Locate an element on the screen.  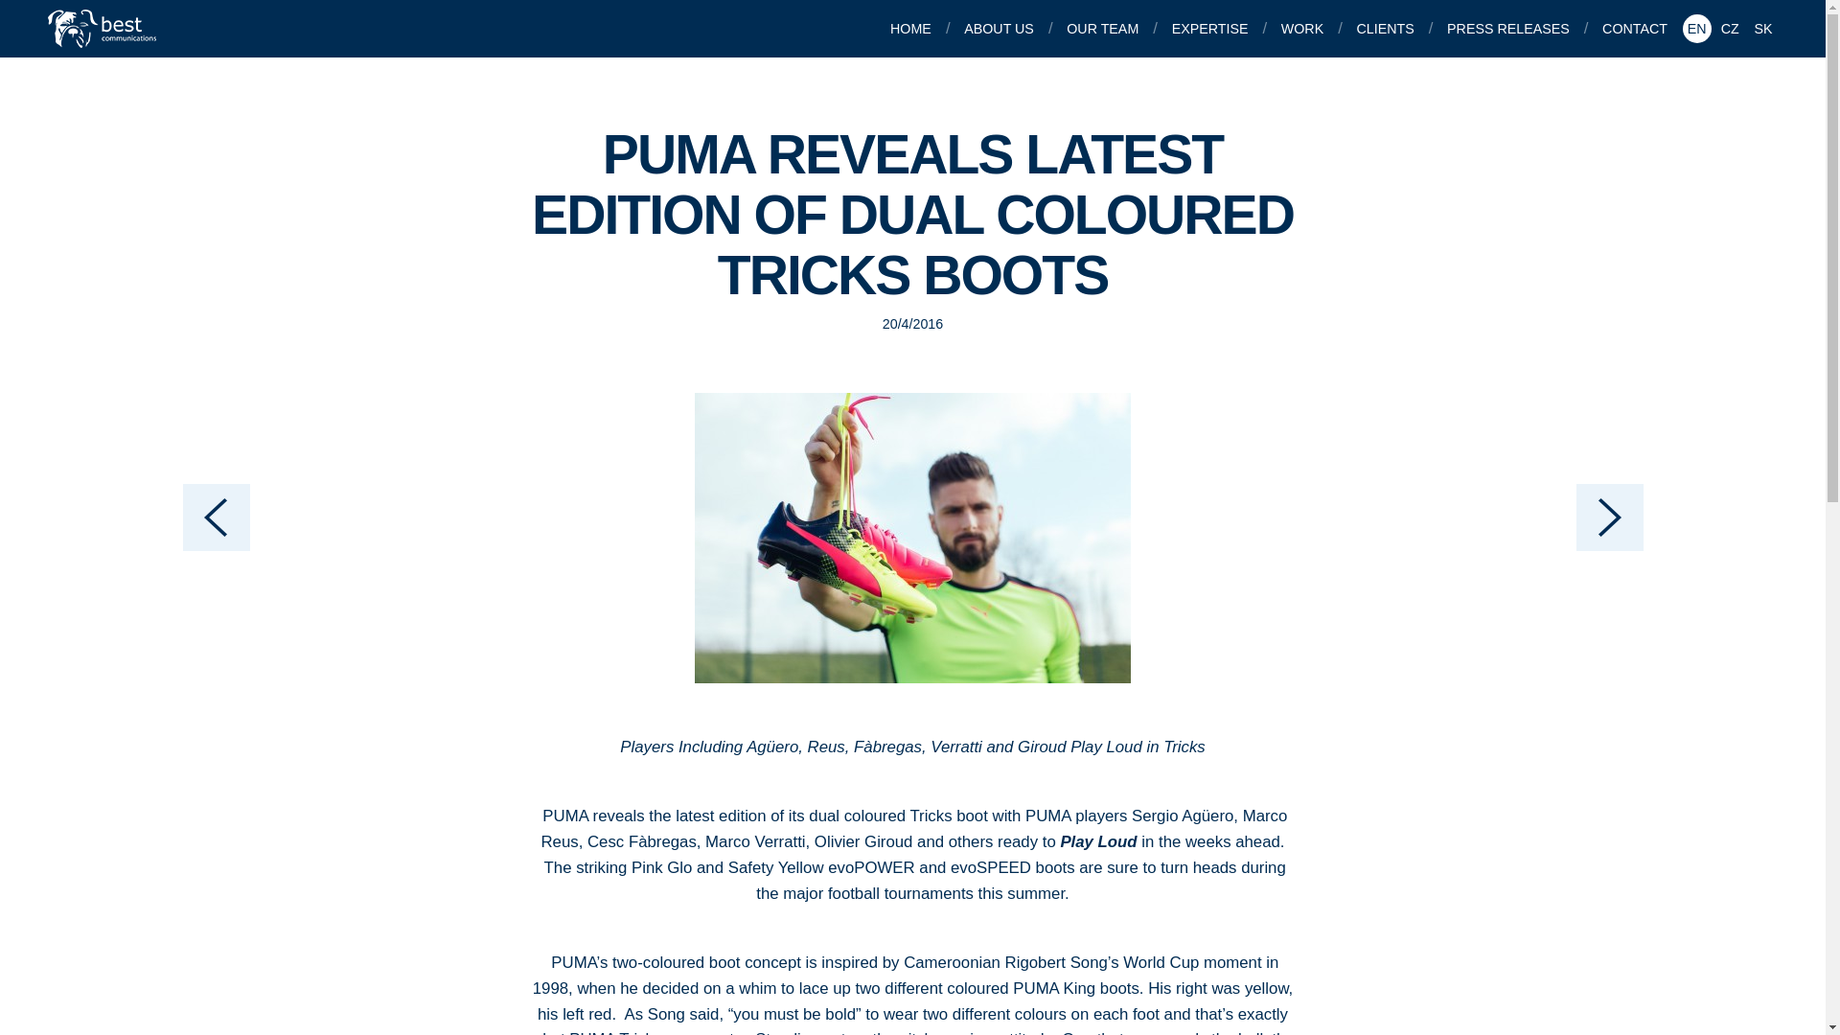
ABOUT US is located at coordinates (1001, 29).